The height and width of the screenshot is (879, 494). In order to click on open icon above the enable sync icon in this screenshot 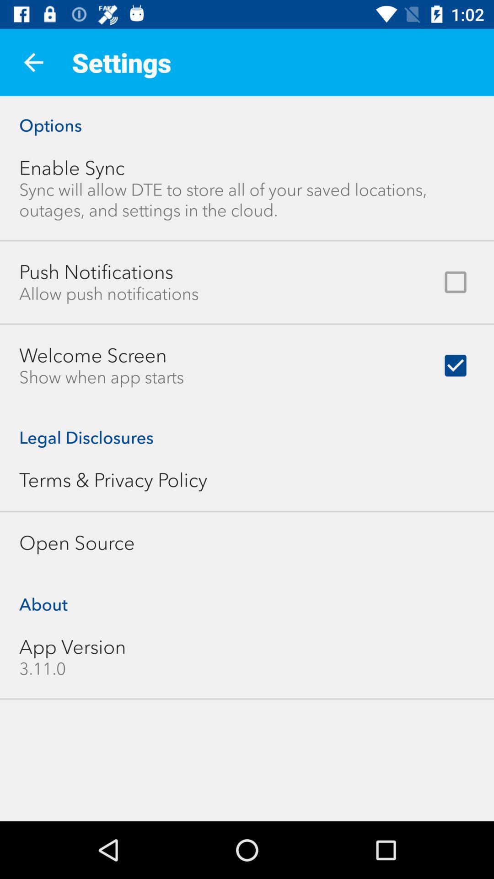, I will do `click(247, 116)`.